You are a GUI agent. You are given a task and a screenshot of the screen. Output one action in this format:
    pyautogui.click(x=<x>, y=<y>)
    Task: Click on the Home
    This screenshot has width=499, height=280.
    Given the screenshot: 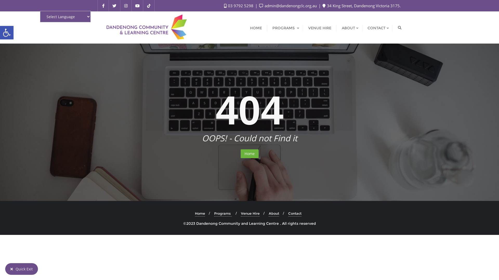 What is the action you would take?
    pyautogui.click(x=249, y=154)
    